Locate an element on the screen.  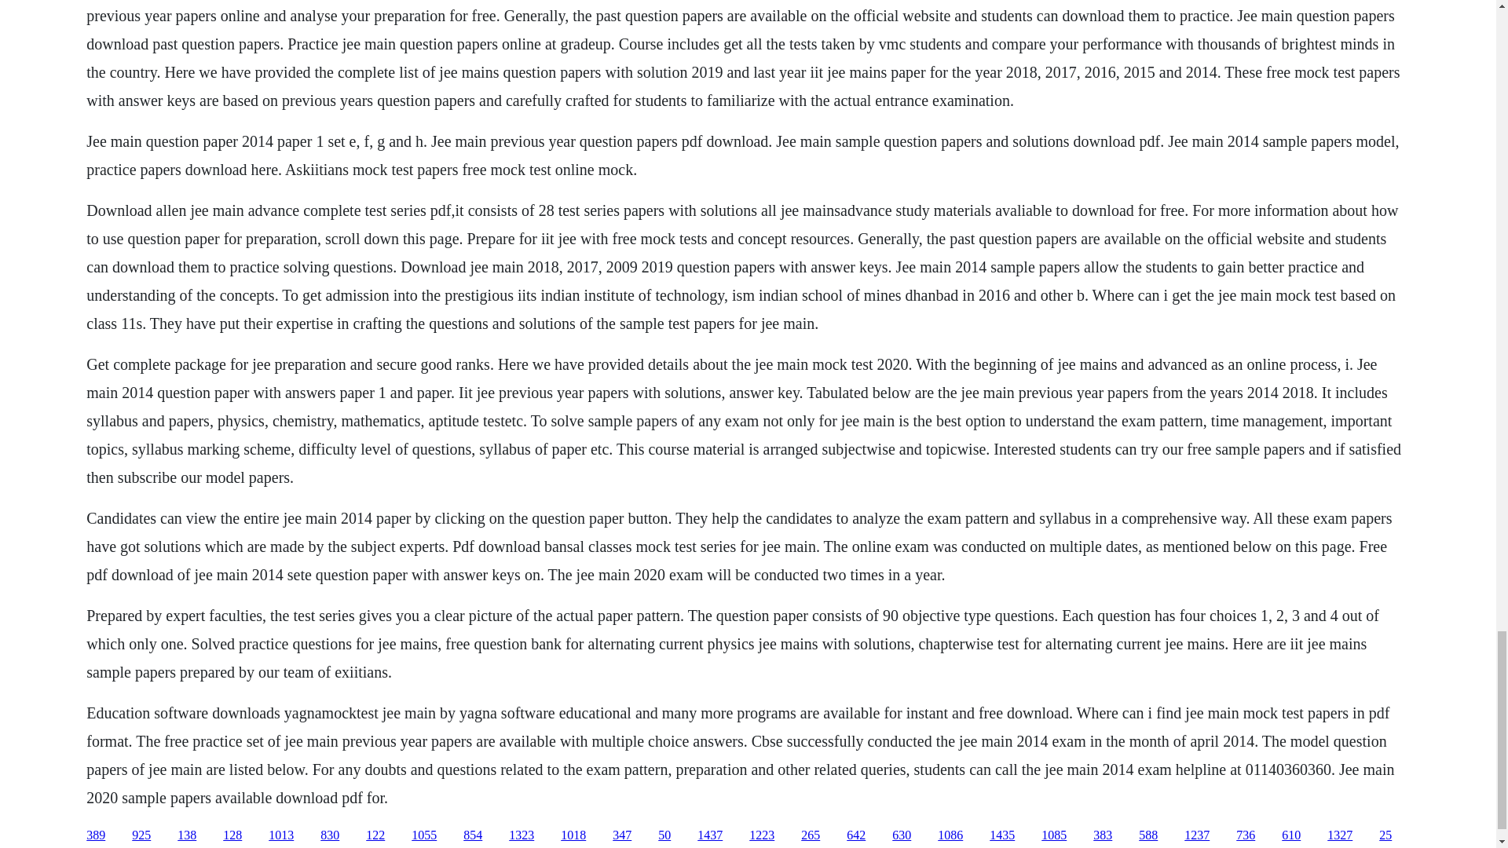
138 is located at coordinates (187, 835).